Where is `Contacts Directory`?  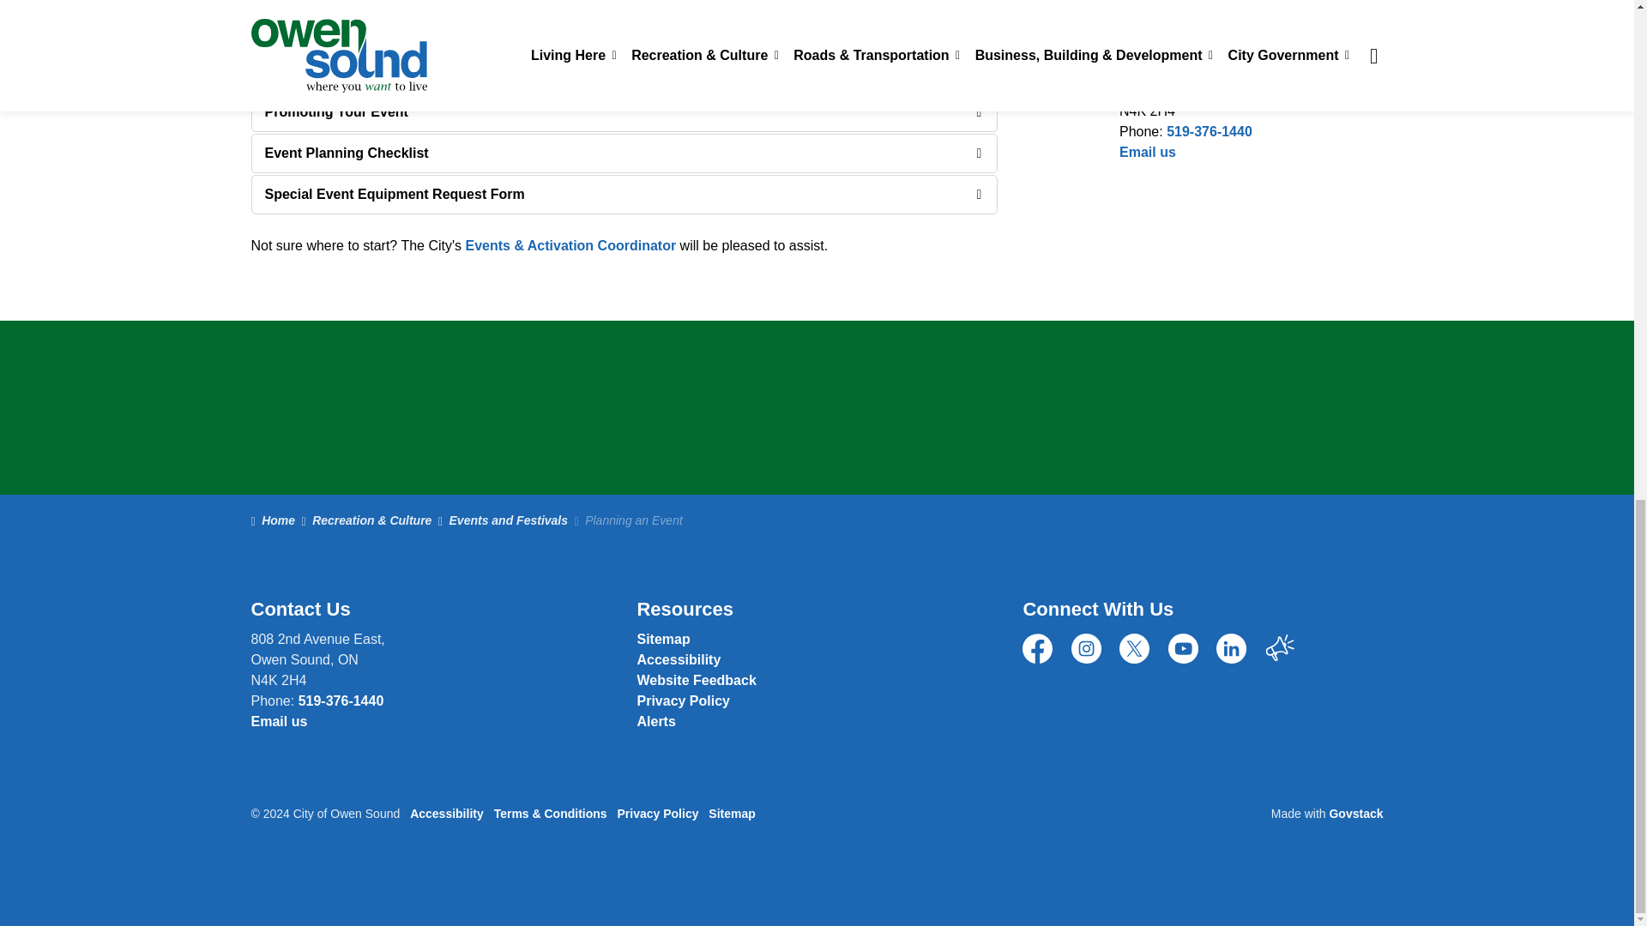
Contacts Directory is located at coordinates (696, 681).